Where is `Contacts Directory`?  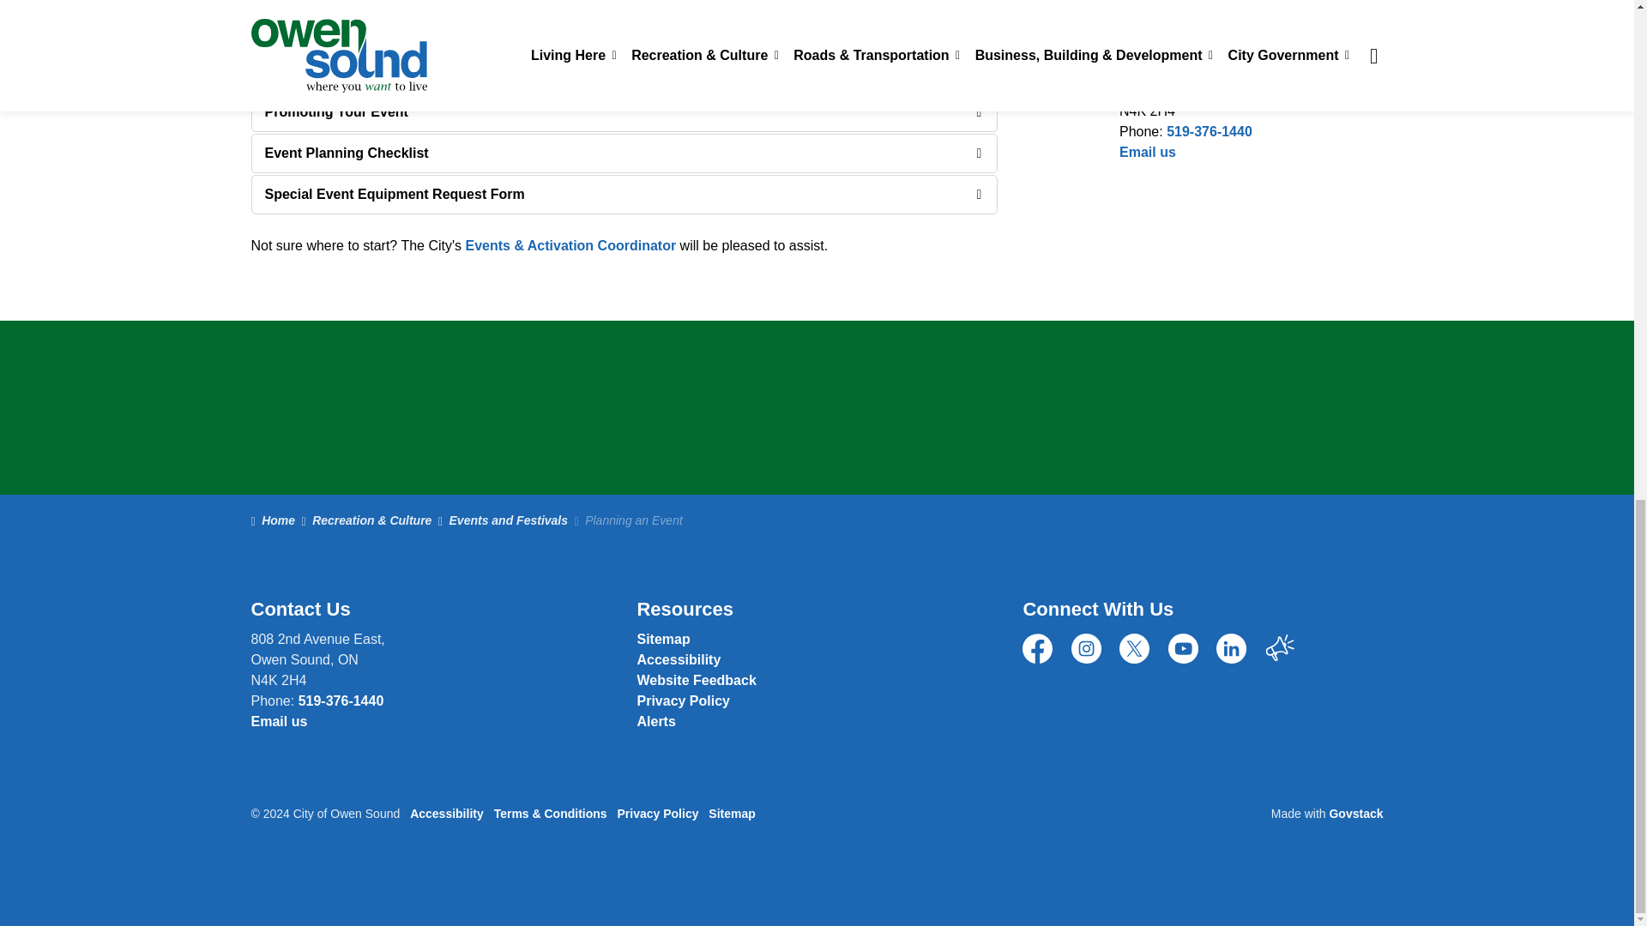
Contacts Directory is located at coordinates (696, 681).